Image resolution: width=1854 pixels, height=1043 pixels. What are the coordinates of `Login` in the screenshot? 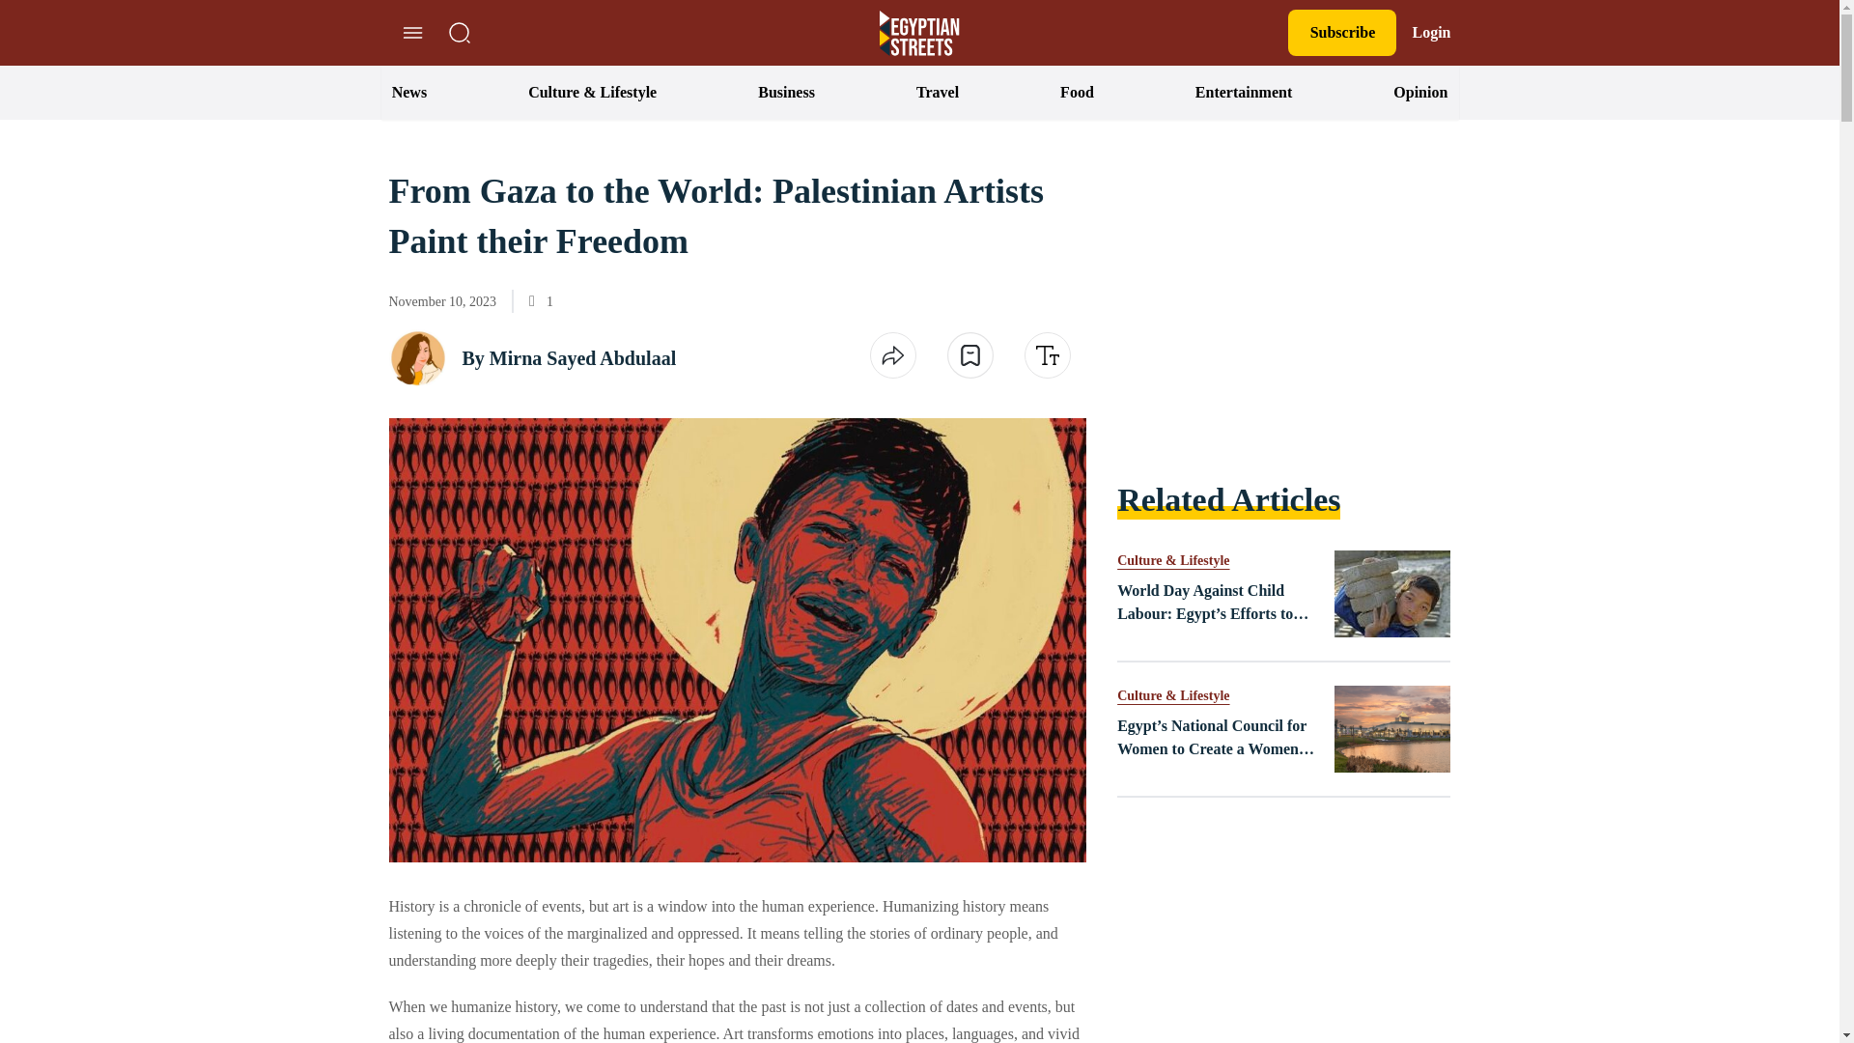 It's located at (1430, 33).